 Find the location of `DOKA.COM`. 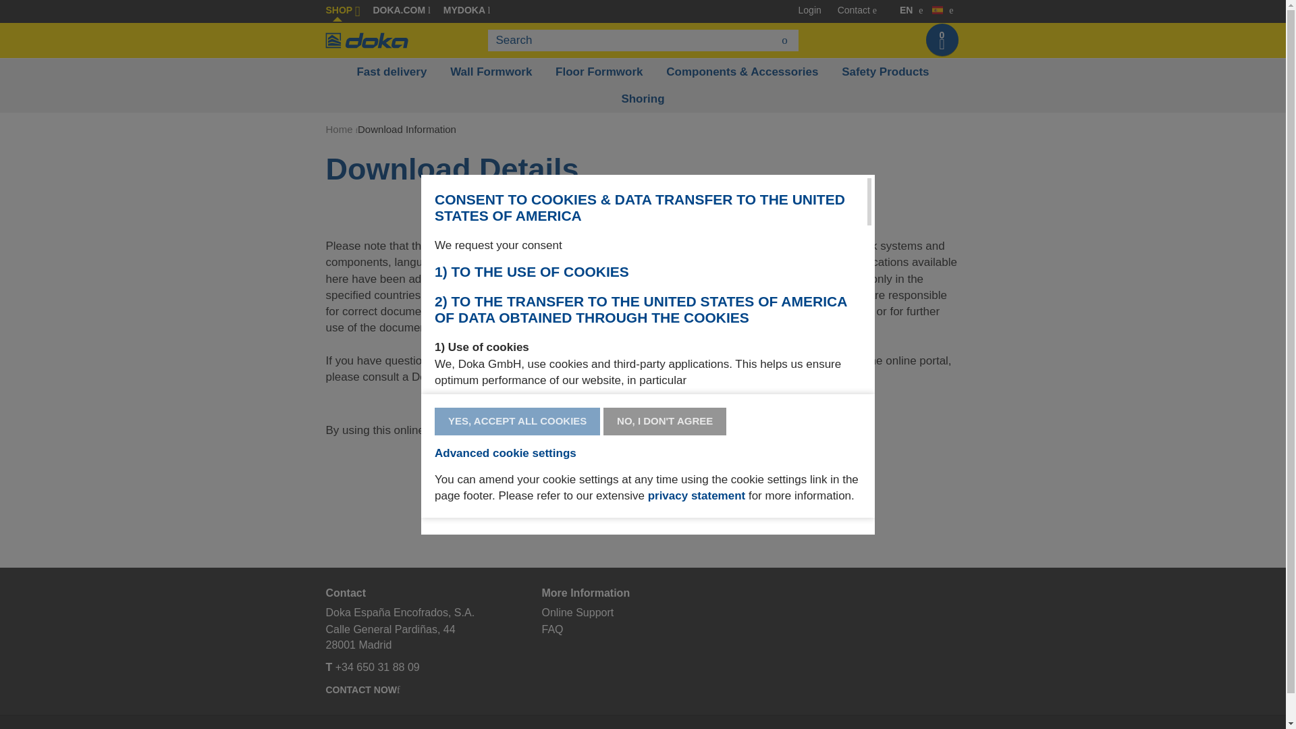

DOKA.COM is located at coordinates (401, 9).